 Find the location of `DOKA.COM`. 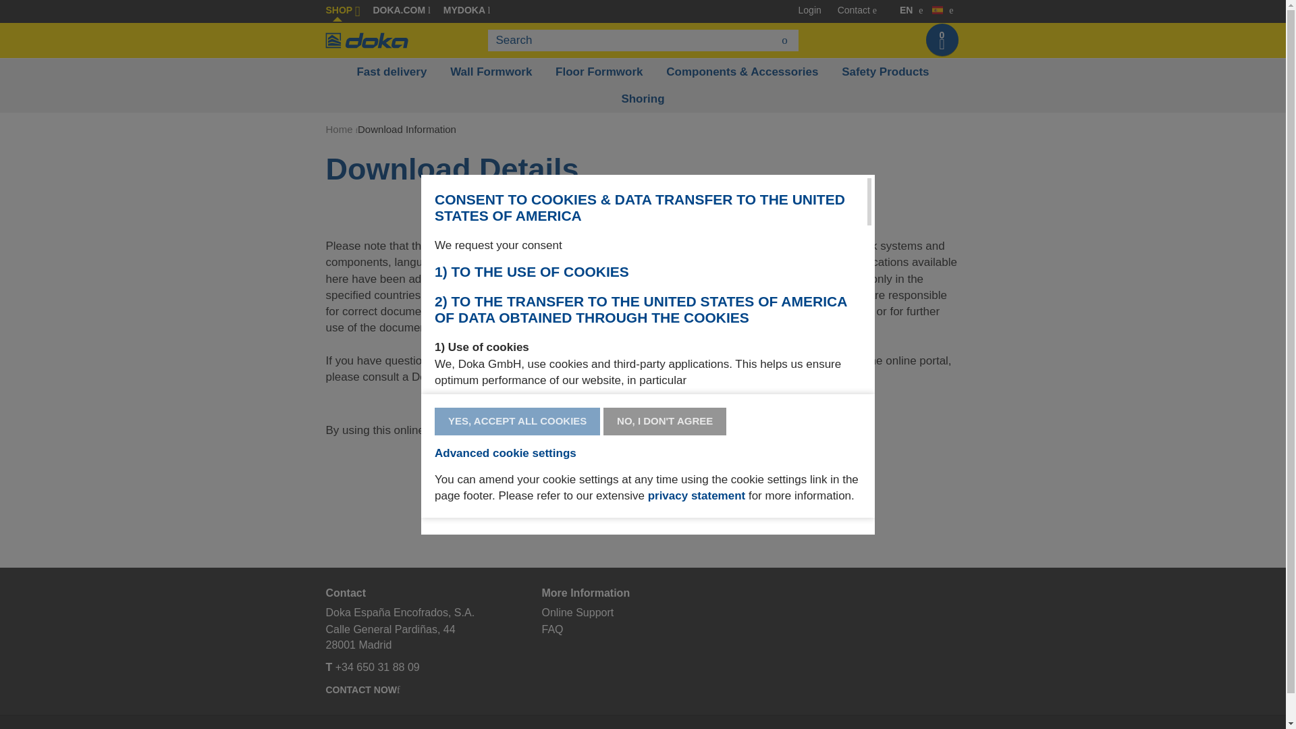

DOKA.COM is located at coordinates (401, 9).